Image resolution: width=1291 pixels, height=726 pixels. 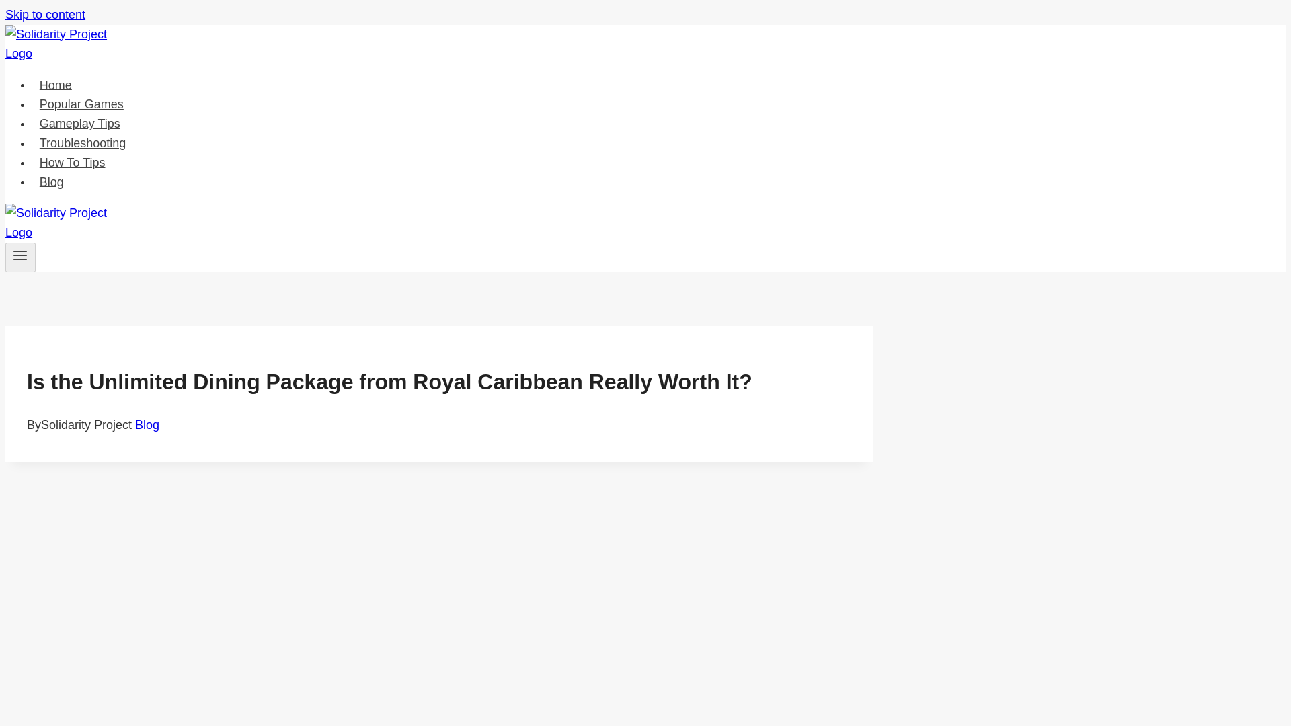 What do you see at coordinates (80, 124) in the screenshot?
I see `Gameplay Tips` at bounding box center [80, 124].